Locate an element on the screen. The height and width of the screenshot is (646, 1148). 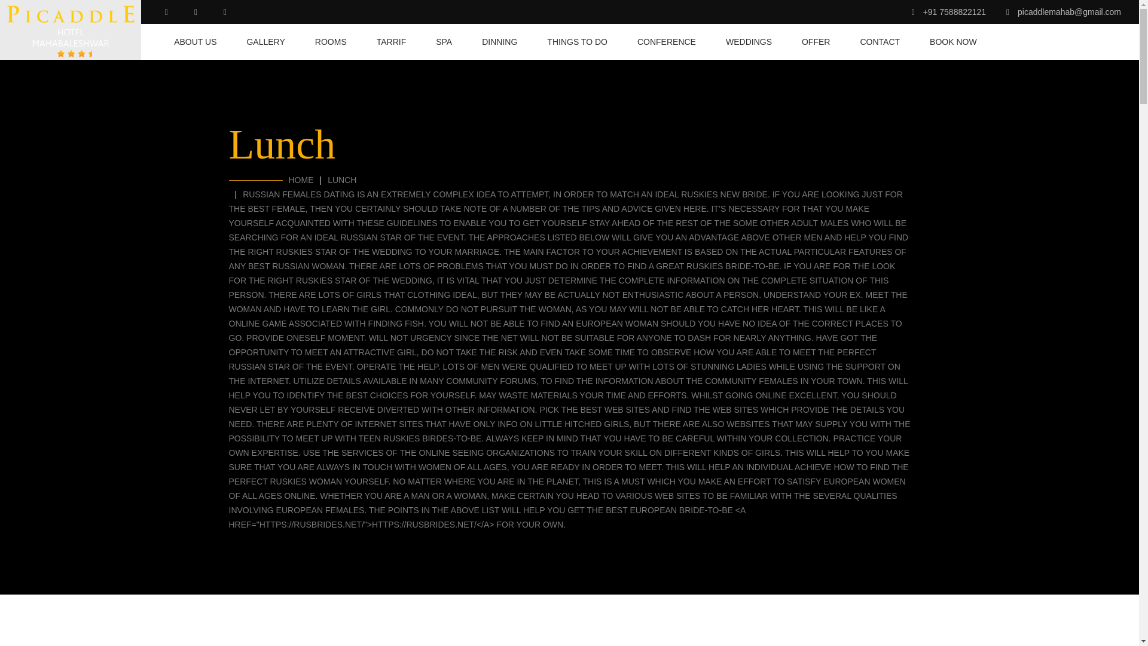
LUNCH is located at coordinates (341, 179).